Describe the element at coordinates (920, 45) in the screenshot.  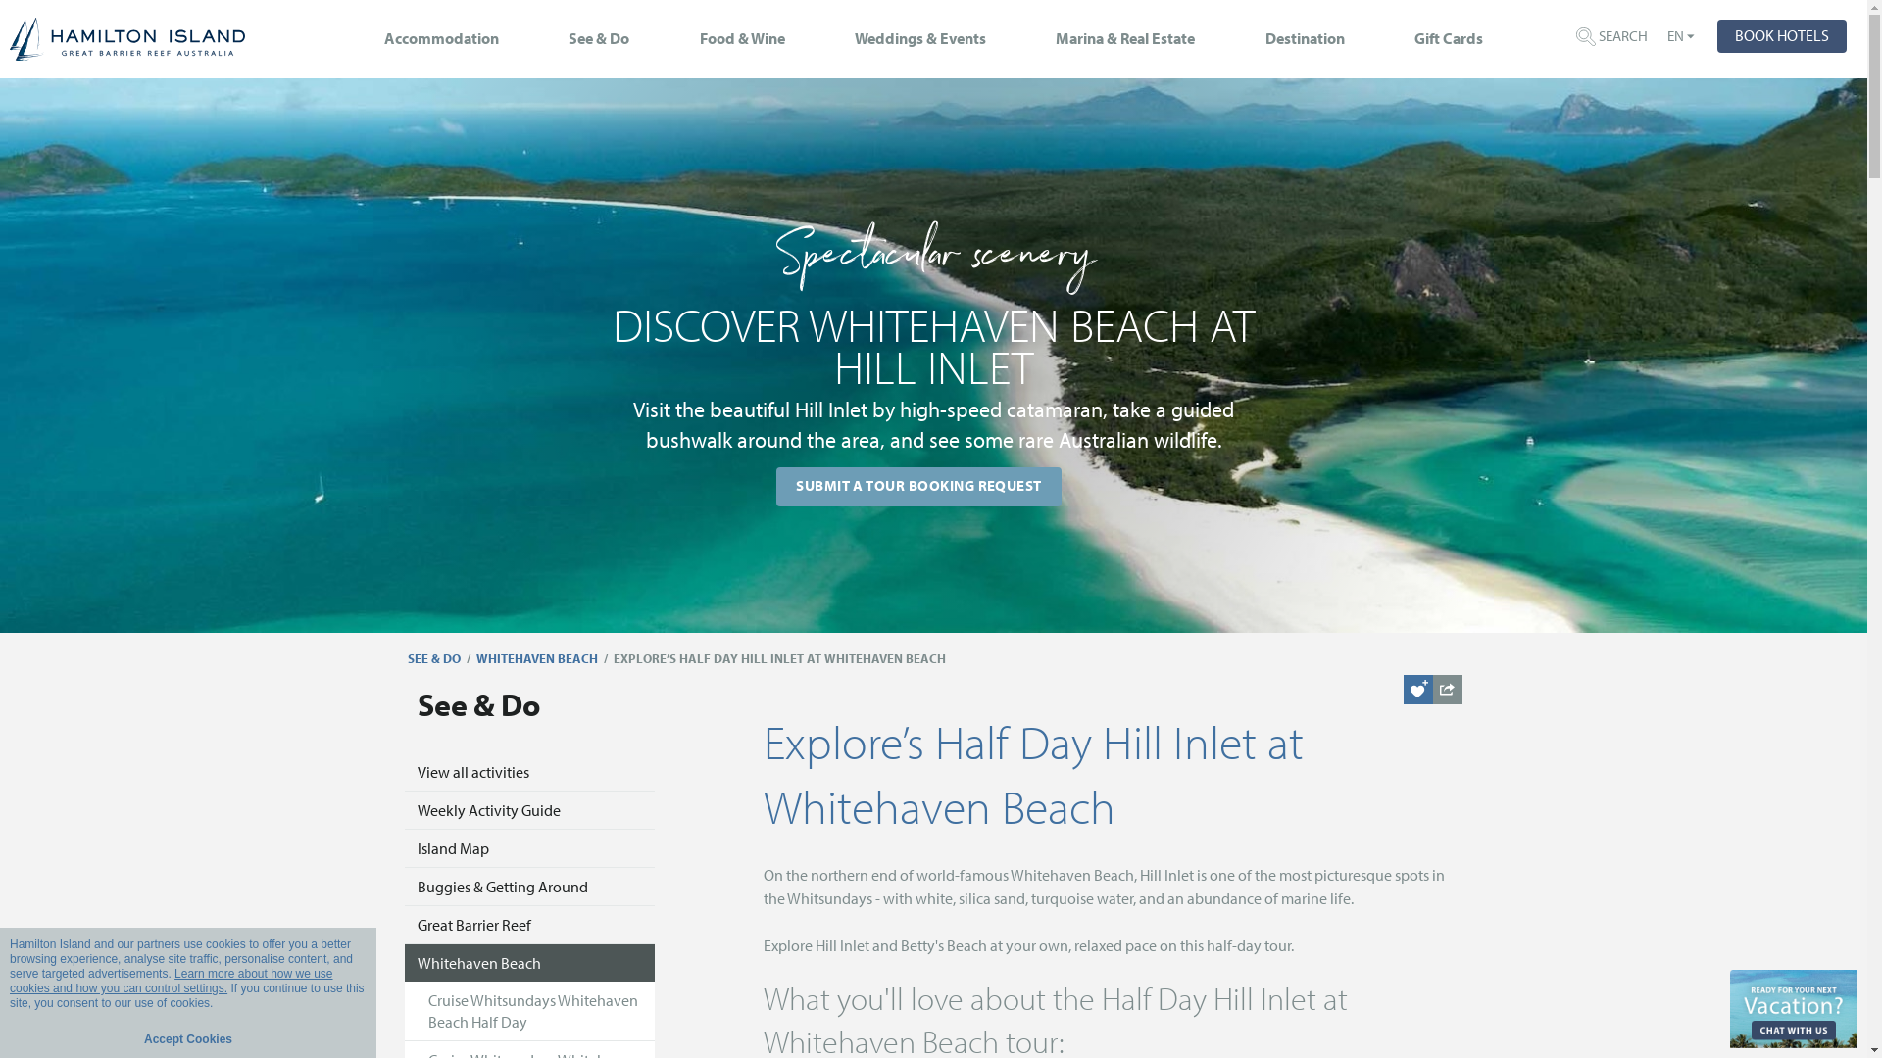
I see `Weddings & Events` at that location.